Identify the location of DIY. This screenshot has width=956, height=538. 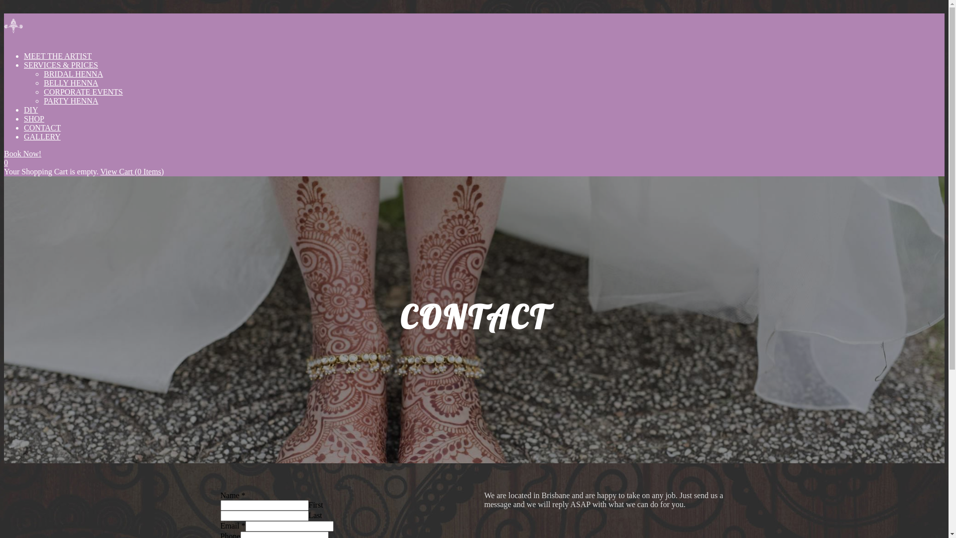
(31, 110).